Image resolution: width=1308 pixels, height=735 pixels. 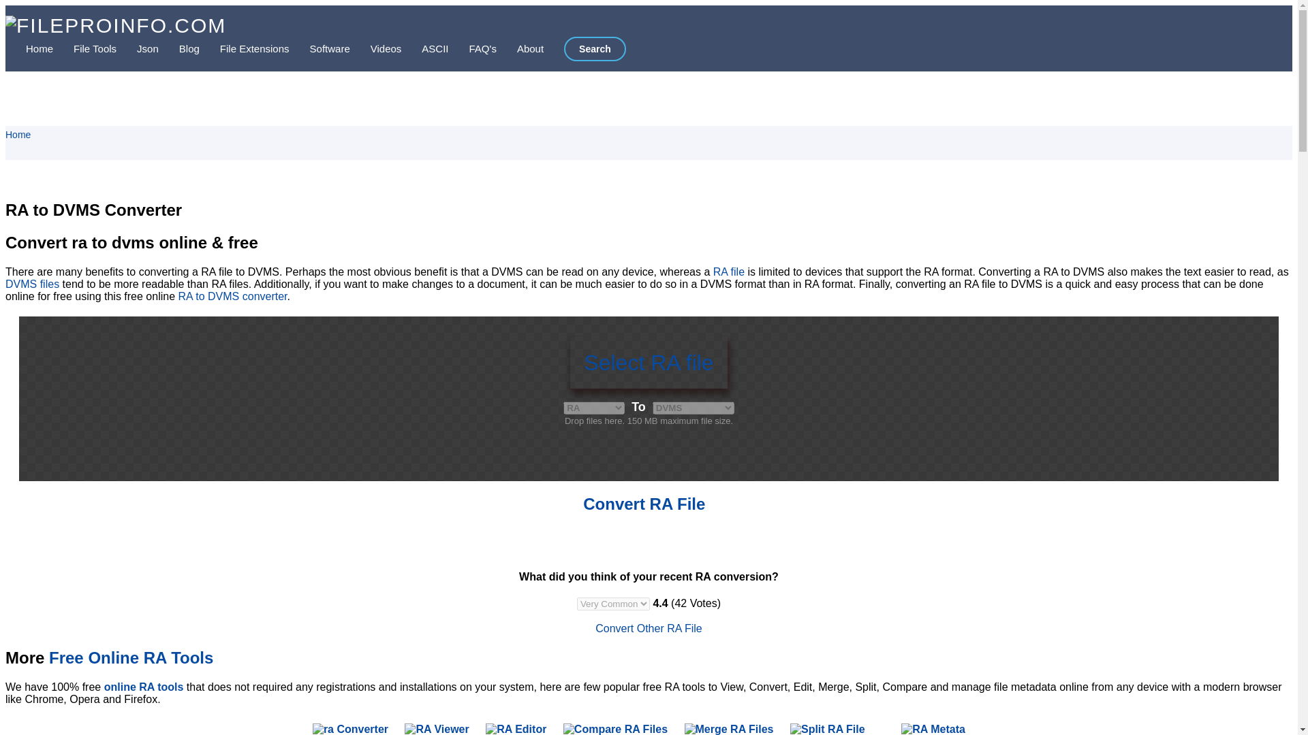 What do you see at coordinates (178, 48) in the screenshot?
I see `FileProInfo tech blog` at bounding box center [178, 48].